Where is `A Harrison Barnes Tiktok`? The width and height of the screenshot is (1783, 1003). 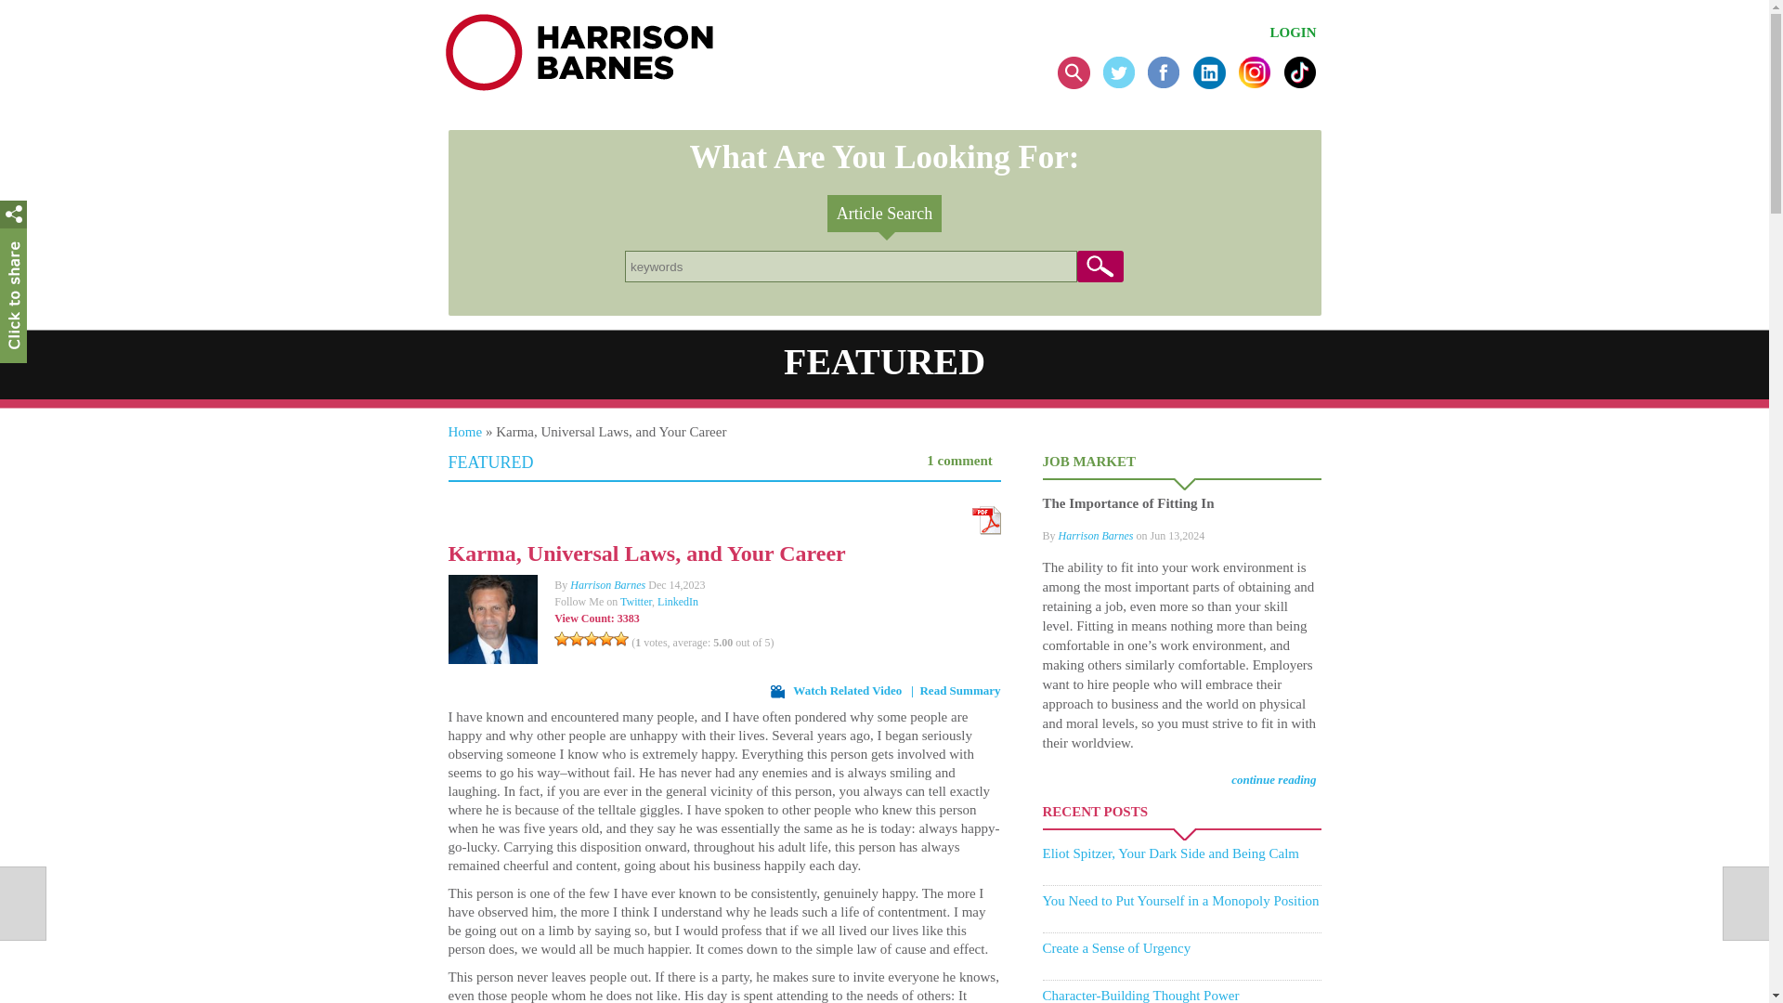 A Harrison Barnes Tiktok is located at coordinates (1299, 85).